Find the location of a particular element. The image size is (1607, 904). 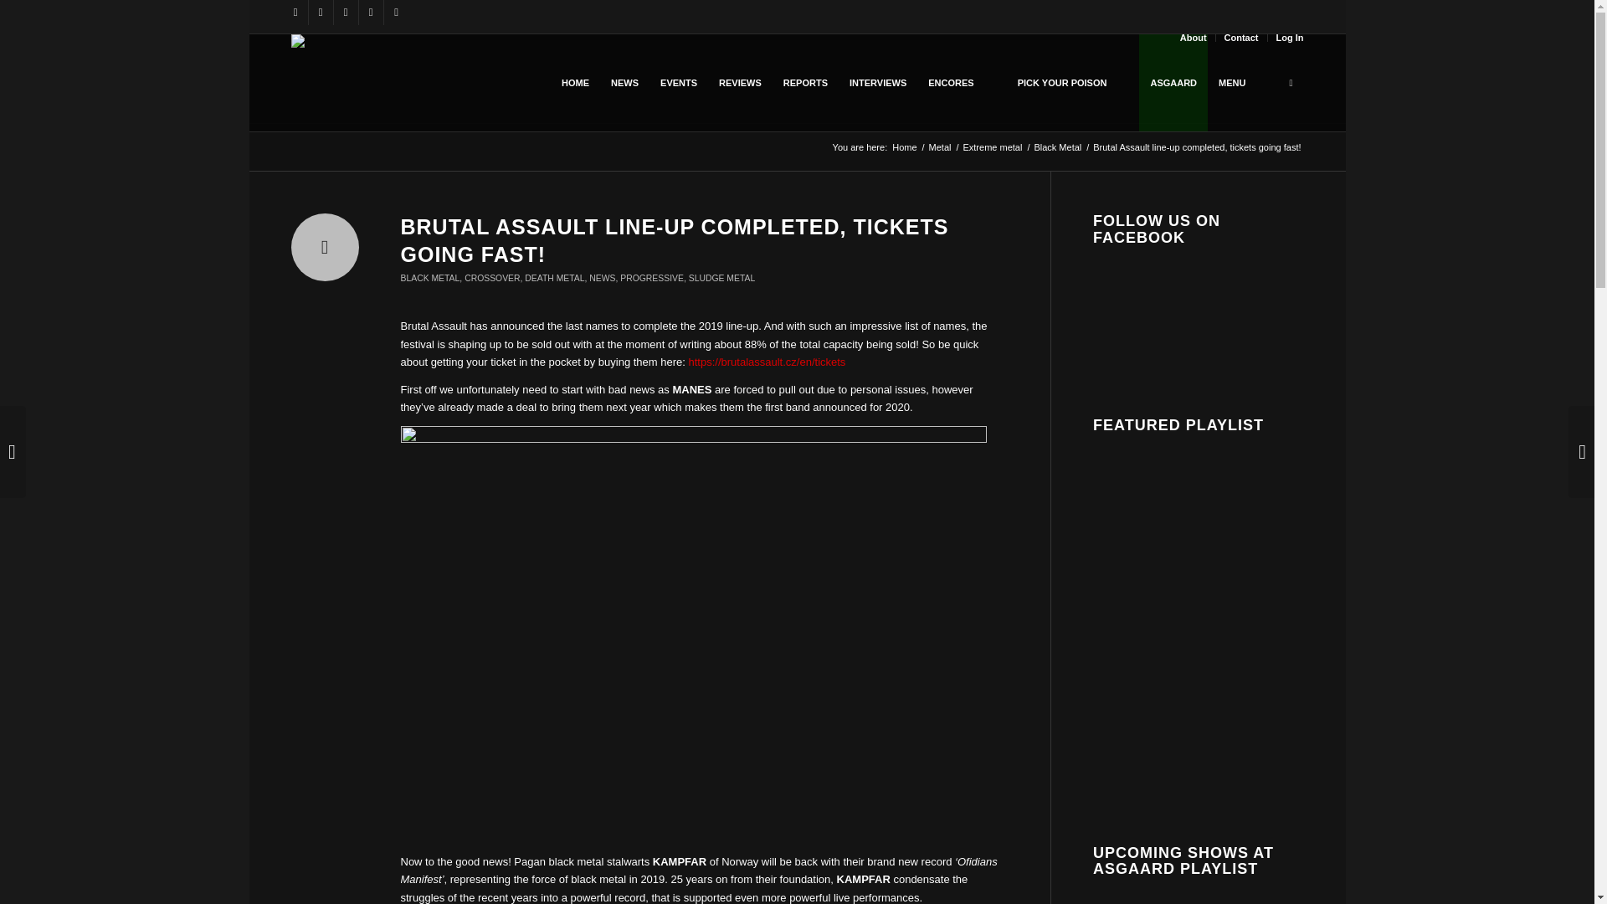

Pinterest is located at coordinates (395, 13).